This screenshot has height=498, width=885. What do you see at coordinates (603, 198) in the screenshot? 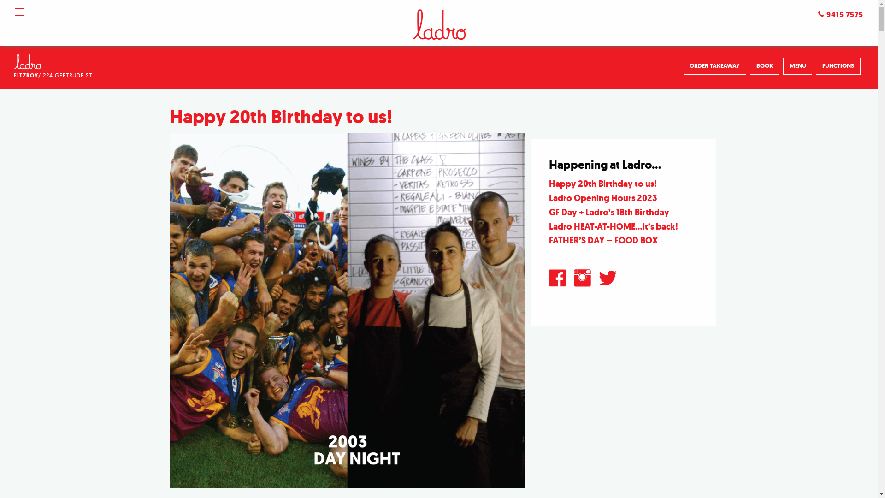
I see `Ladro Opening Hours 2023` at bounding box center [603, 198].